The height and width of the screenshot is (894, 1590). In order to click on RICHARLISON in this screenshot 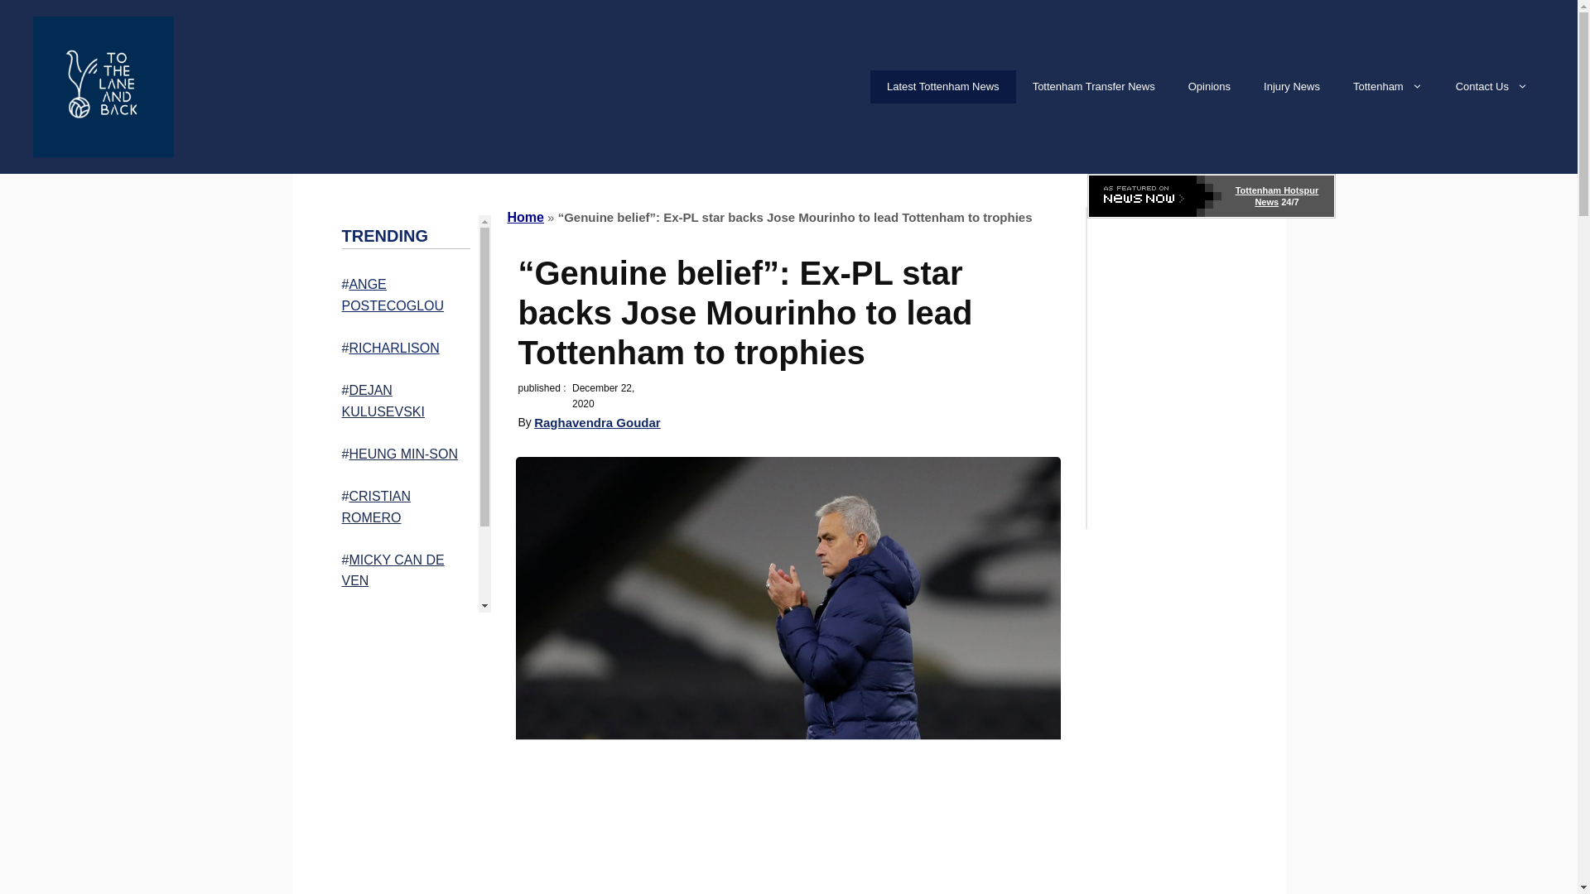, I will do `click(393, 348)`.